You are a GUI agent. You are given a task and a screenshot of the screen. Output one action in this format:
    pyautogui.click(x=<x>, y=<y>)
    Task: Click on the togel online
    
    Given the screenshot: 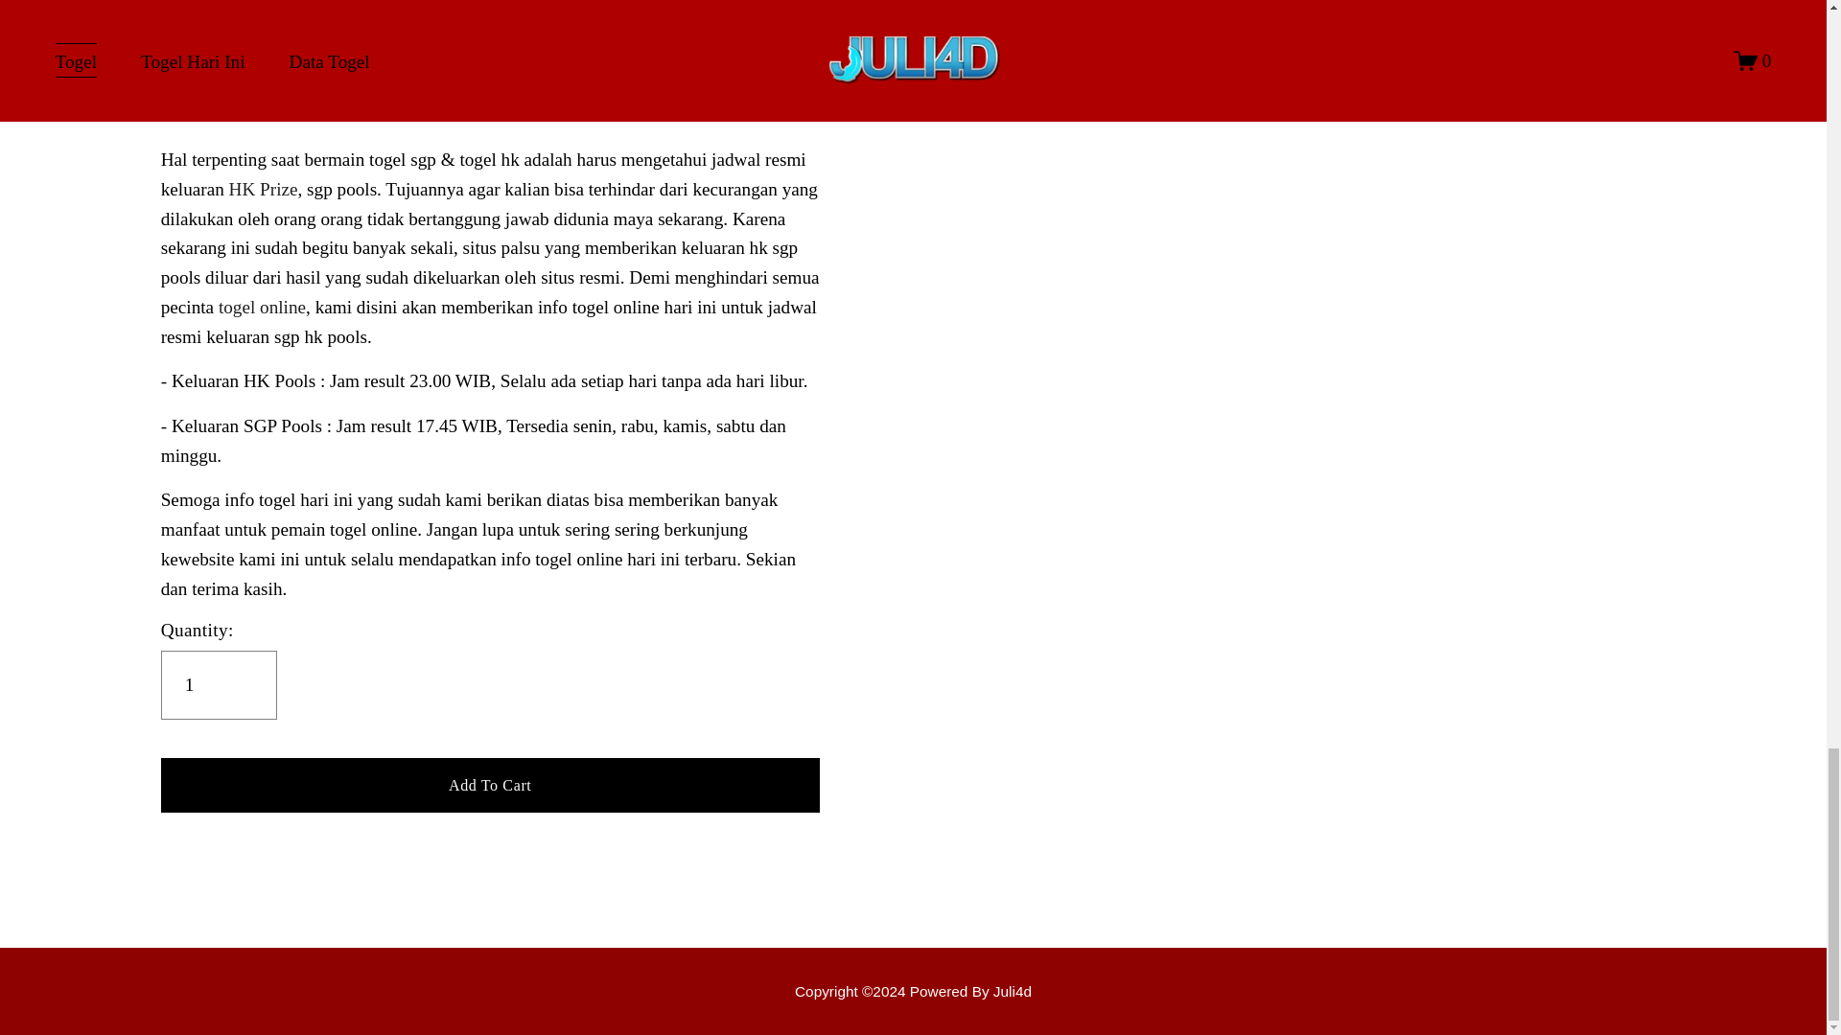 What is the action you would take?
    pyautogui.click(x=262, y=307)
    